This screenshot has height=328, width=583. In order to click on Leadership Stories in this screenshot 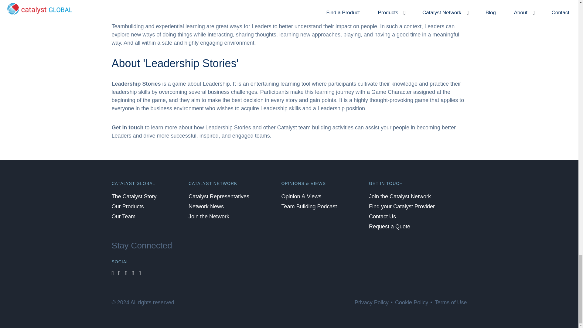, I will do `click(136, 84)`.